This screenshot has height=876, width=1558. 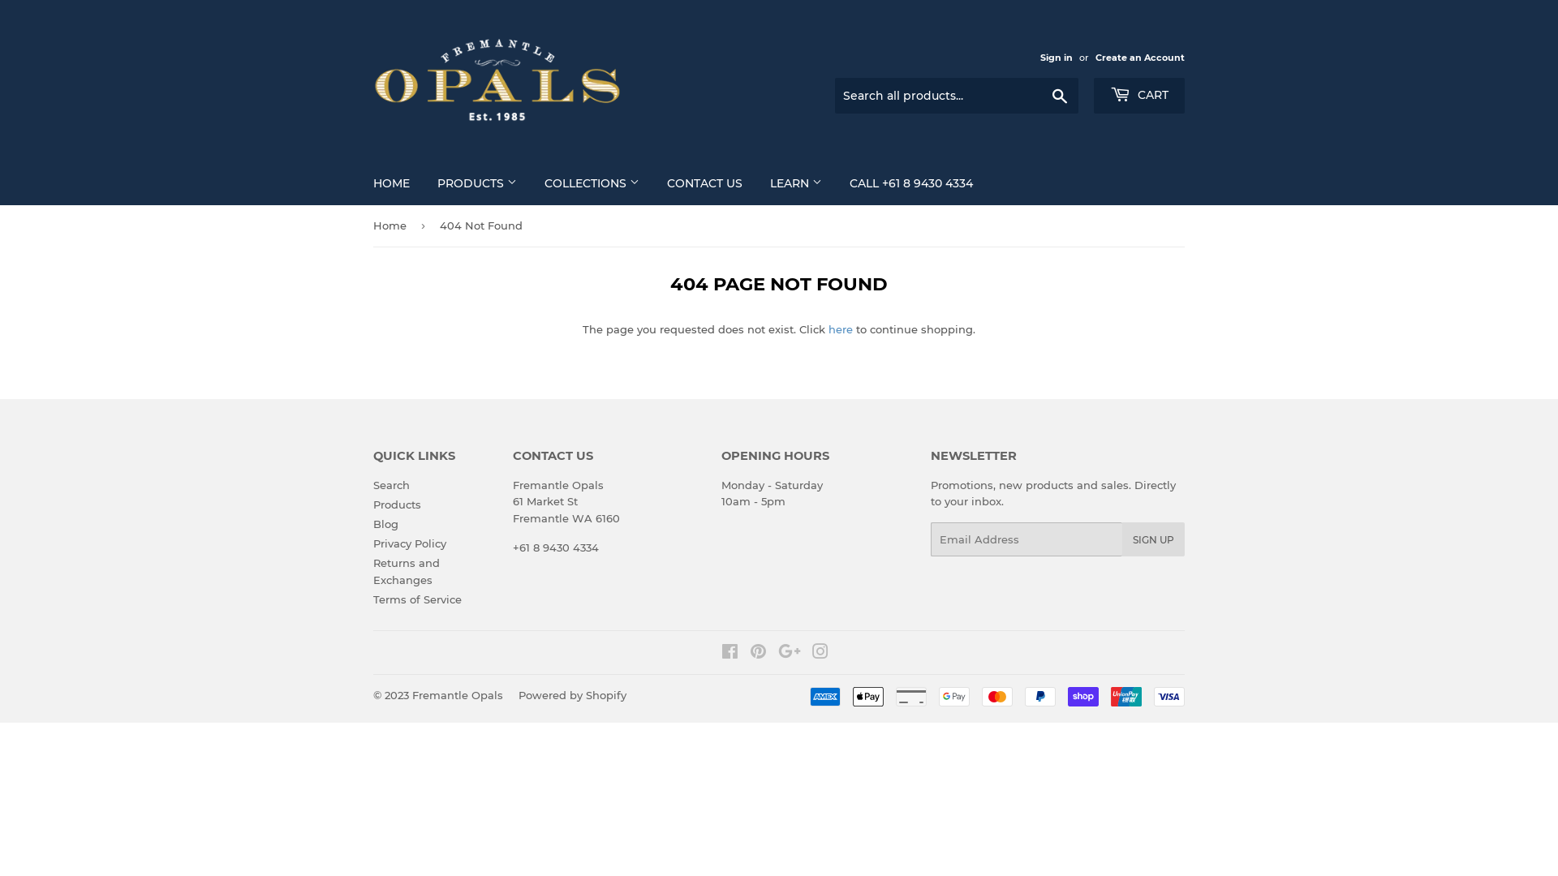 What do you see at coordinates (417, 599) in the screenshot?
I see `Terms of Service` at bounding box center [417, 599].